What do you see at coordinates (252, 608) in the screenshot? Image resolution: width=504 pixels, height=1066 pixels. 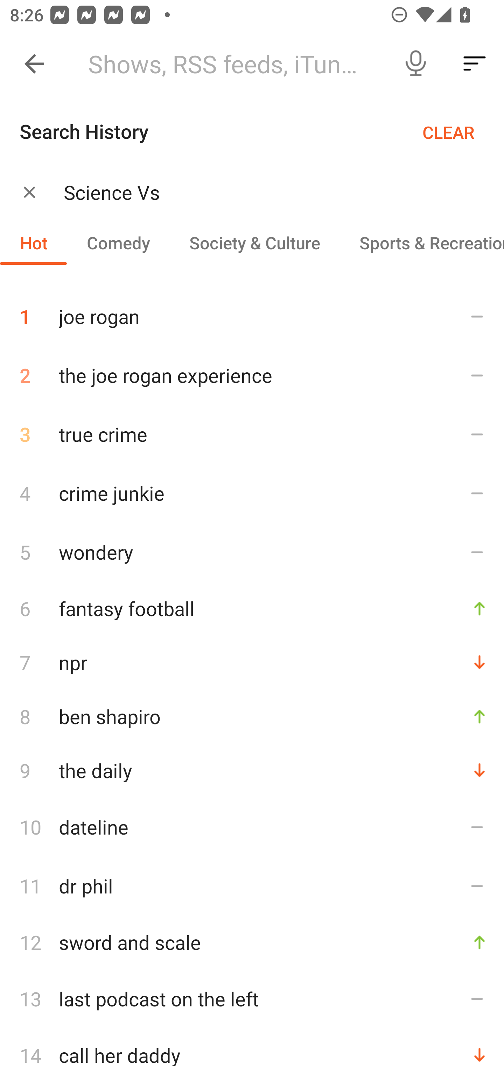 I see `6 fantasy football` at bounding box center [252, 608].